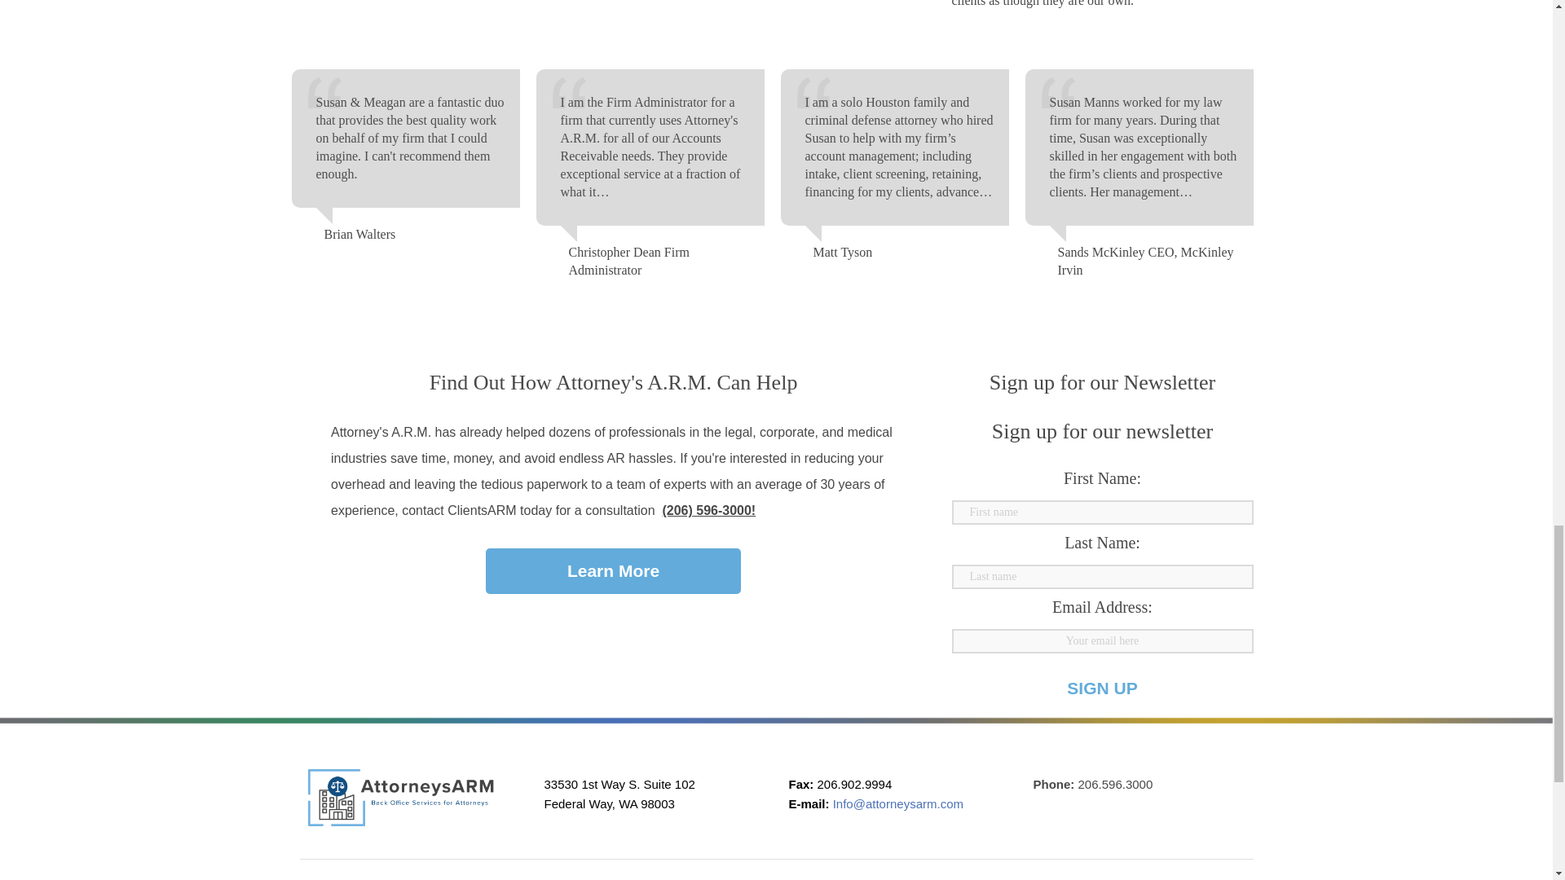 This screenshot has width=1565, height=880. What do you see at coordinates (1102, 688) in the screenshot?
I see `SIGN UP` at bounding box center [1102, 688].